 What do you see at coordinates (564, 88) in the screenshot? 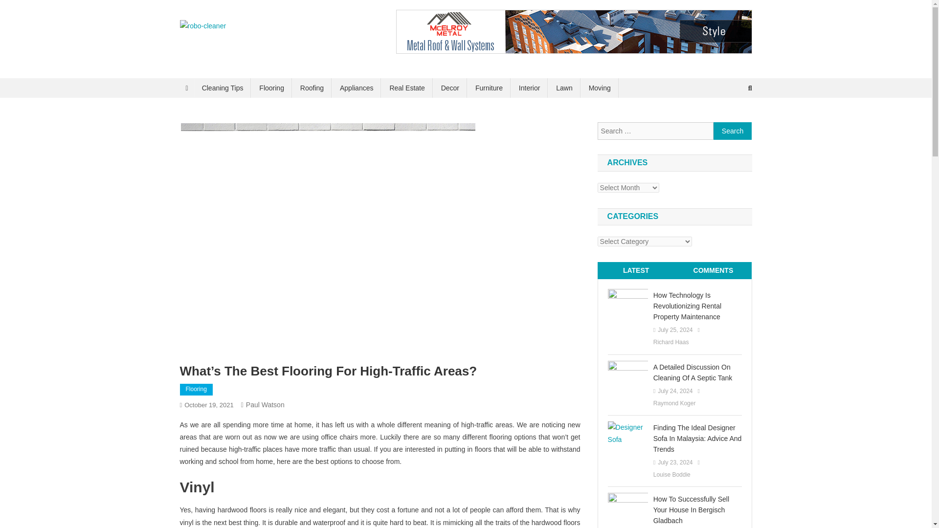
I see `Lawn` at bounding box center [564, 88].